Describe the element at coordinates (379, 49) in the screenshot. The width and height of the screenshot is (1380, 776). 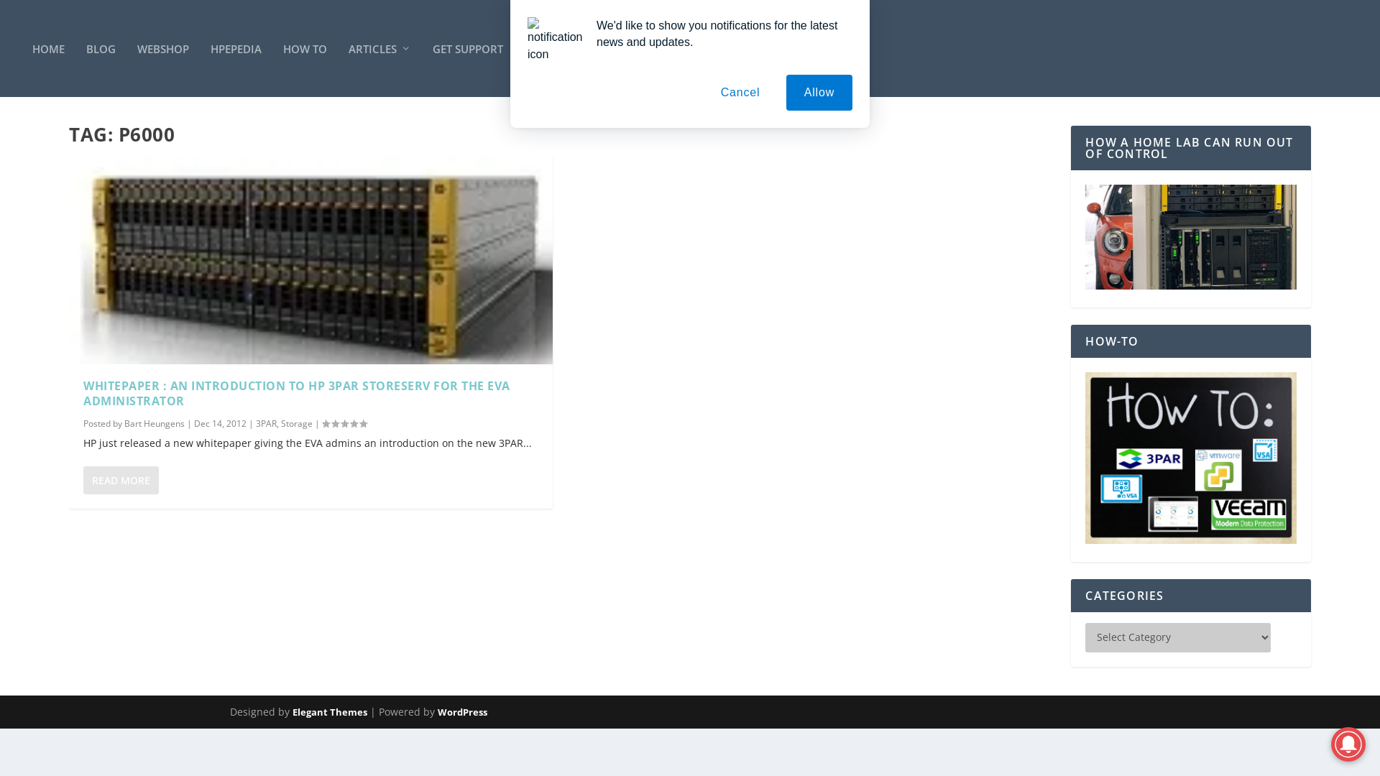
I see `ARTICLES` at that location.